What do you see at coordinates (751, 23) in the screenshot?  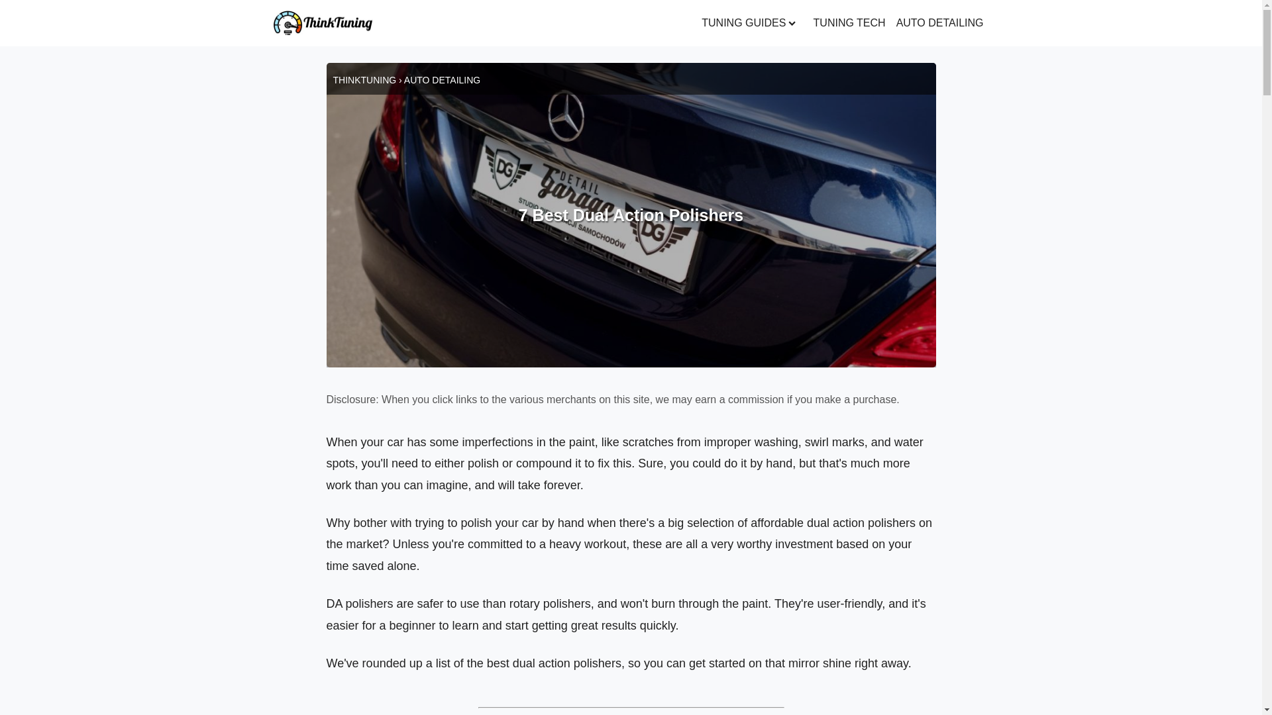 I see `TUNING GUIDES` at bounding box center [751, 23].